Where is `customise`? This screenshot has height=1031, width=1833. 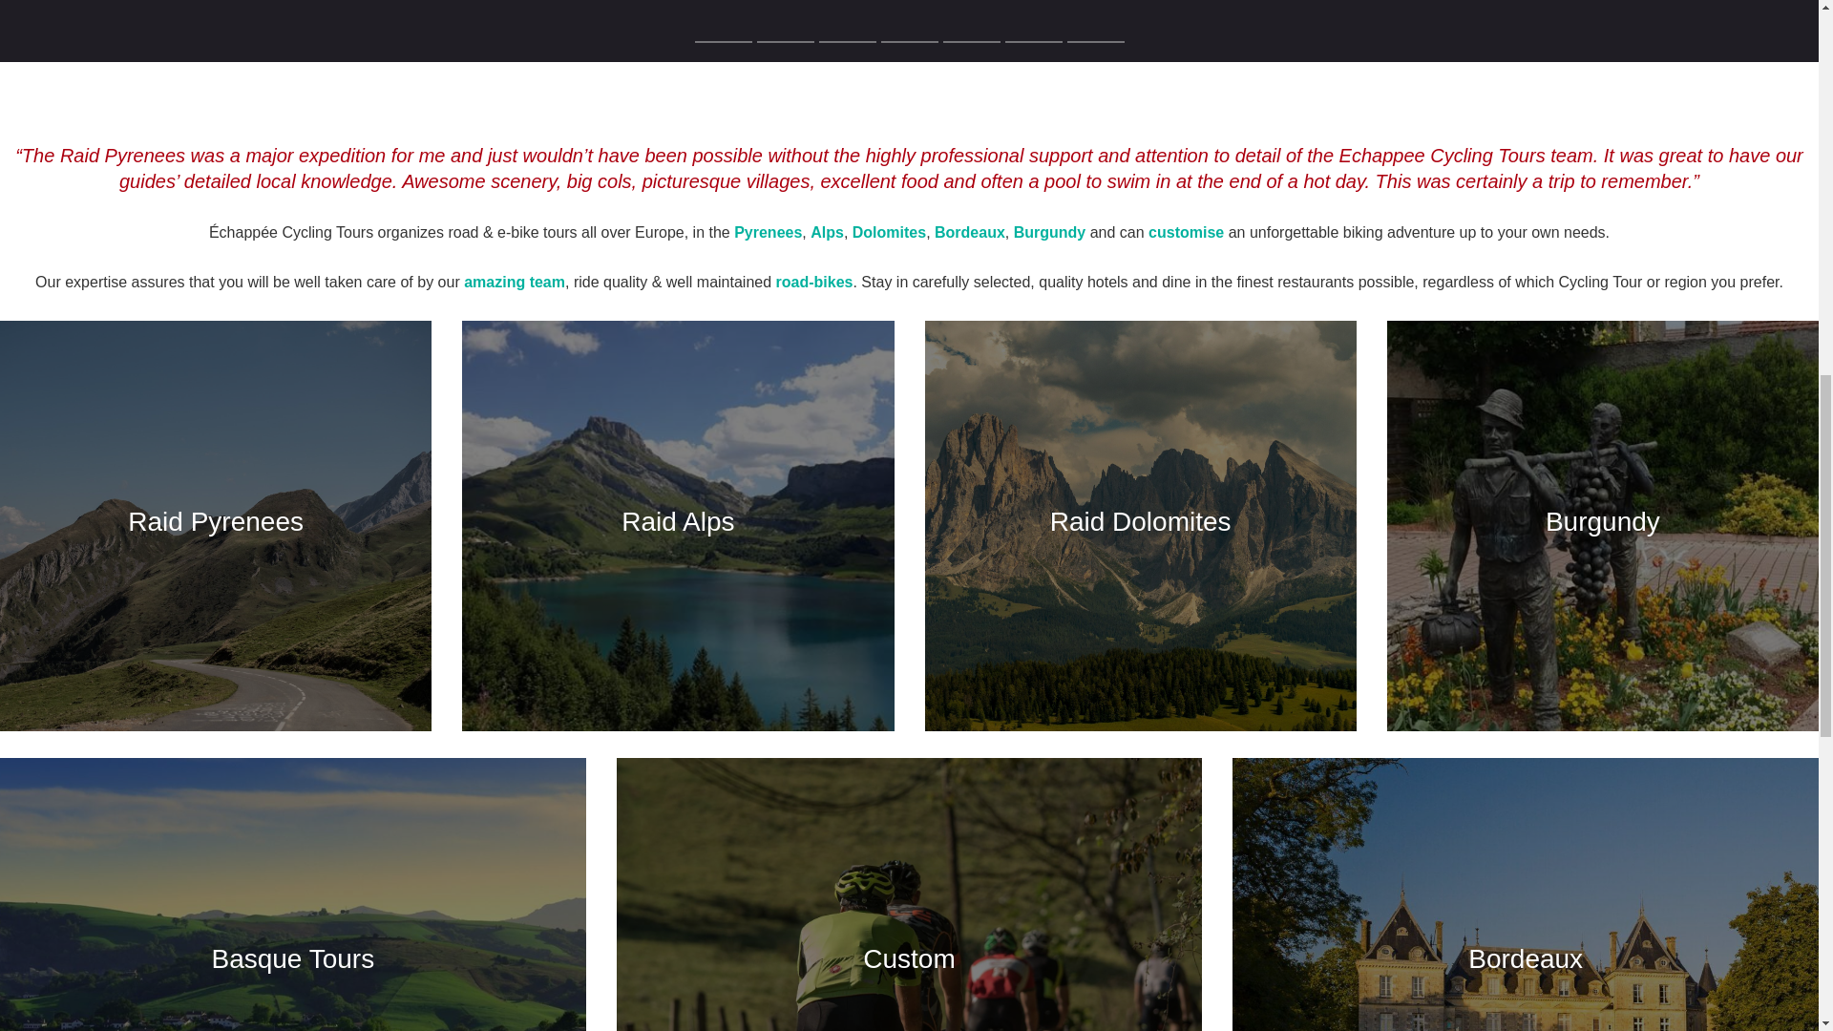 customise is located at coordinates (1186, 232).